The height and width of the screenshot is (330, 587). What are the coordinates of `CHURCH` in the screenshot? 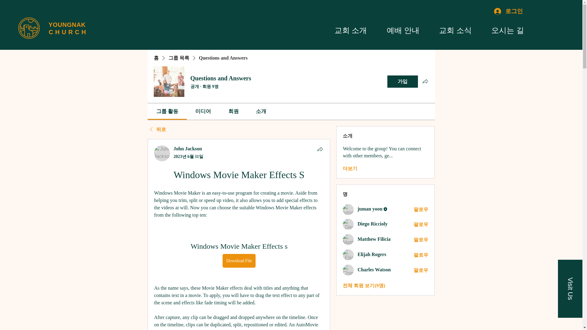 It's located at (67, 32).